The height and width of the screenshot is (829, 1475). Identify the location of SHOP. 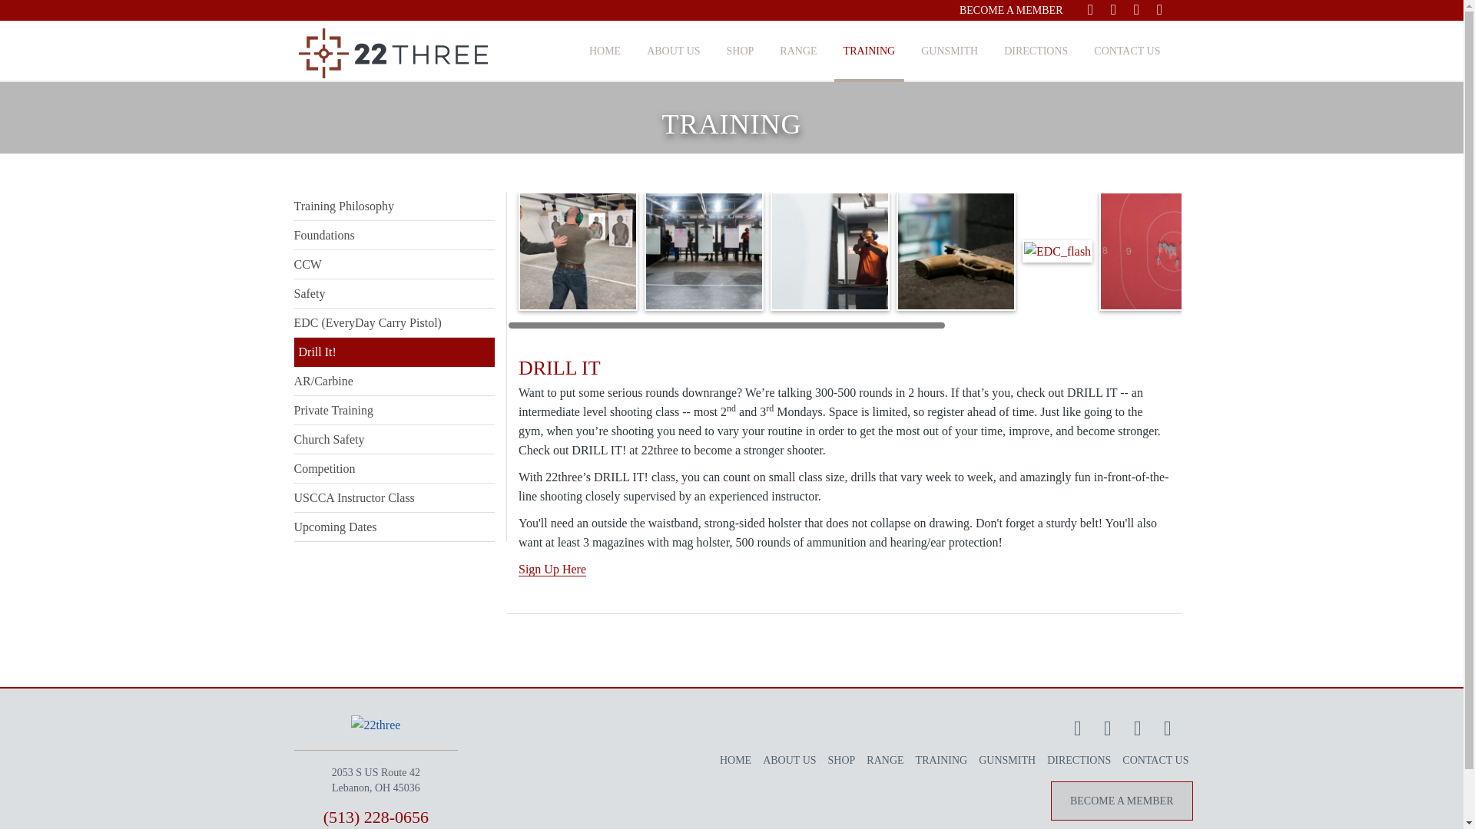
(741, 51).